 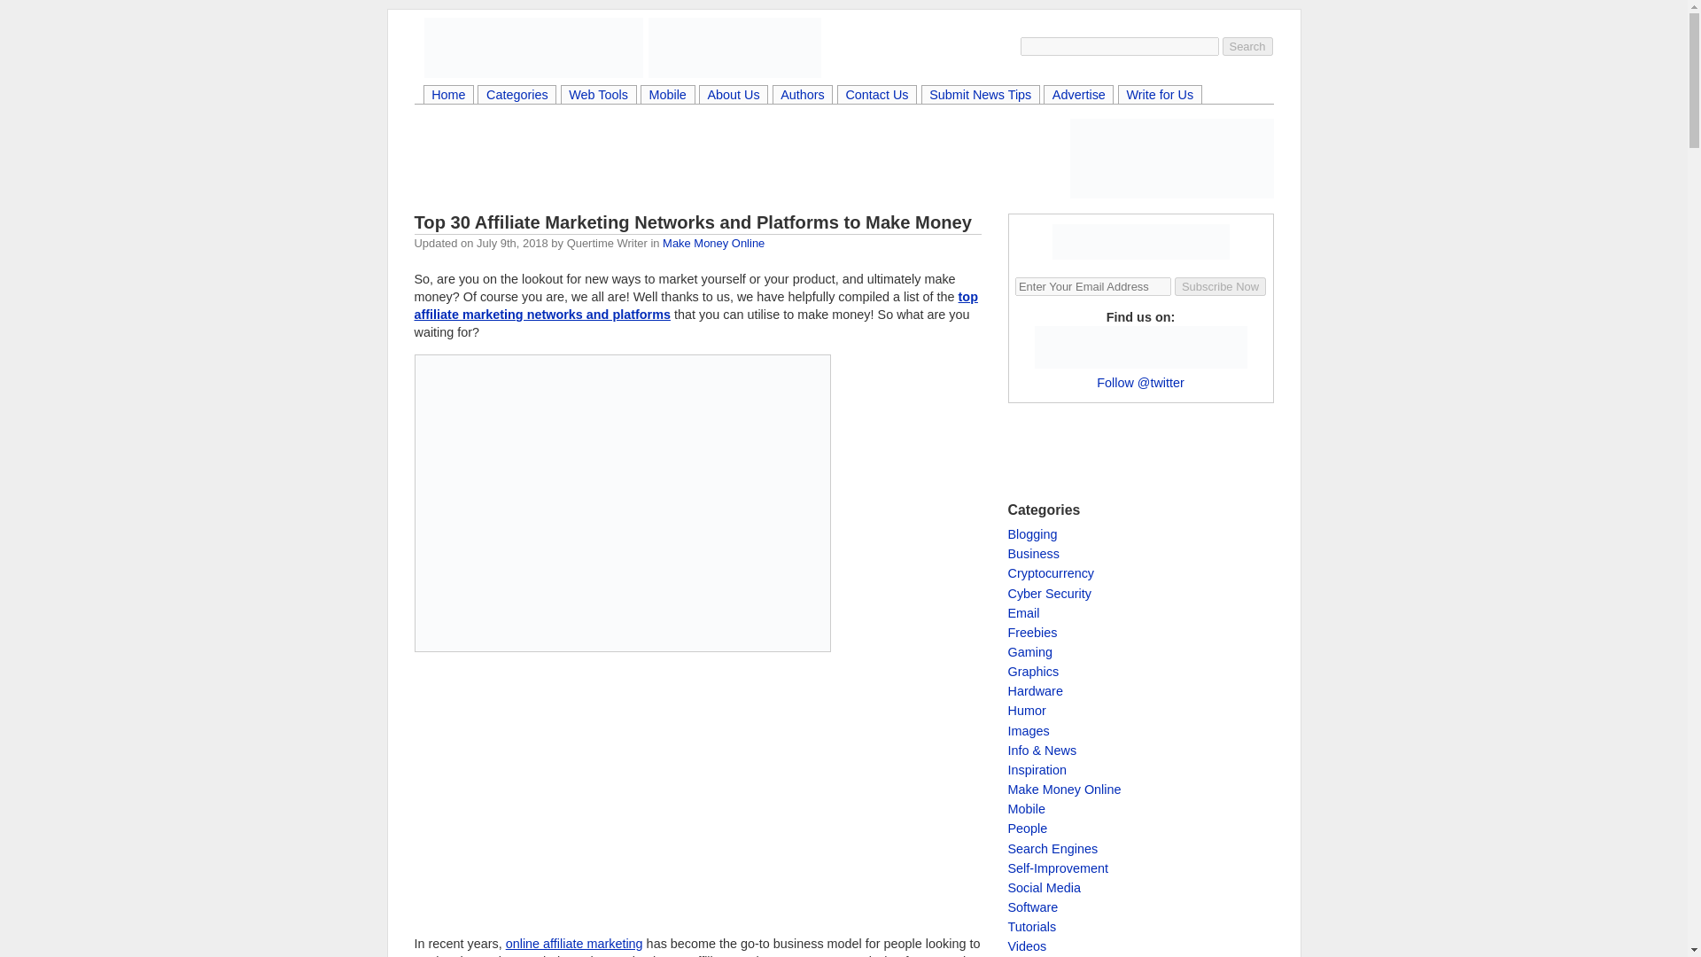 What do you see at coordinates (1055, 347) in the screenshot?
I see `Become our fan on Facebook!` at bounding box center [1055, 347].